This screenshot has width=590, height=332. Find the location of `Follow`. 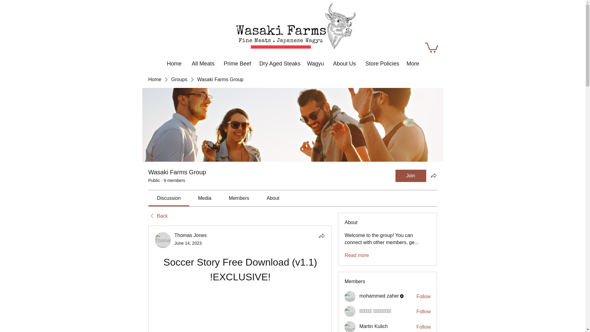

Follow is located at coordinates (423, 296).